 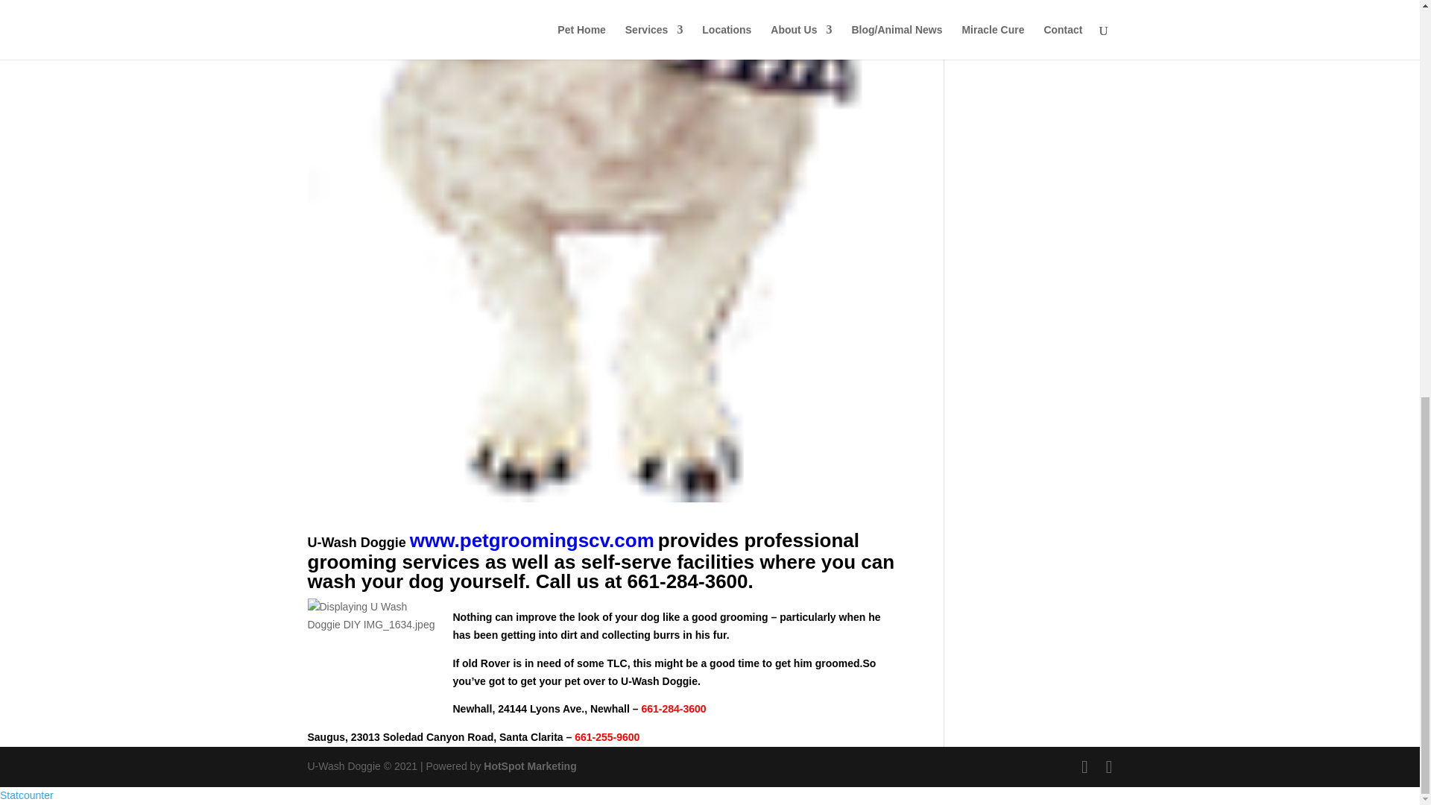 What do you see at coordinates (27, 795) in the screenshot?
I see `Statcounter` at bounding box center [27, 795].